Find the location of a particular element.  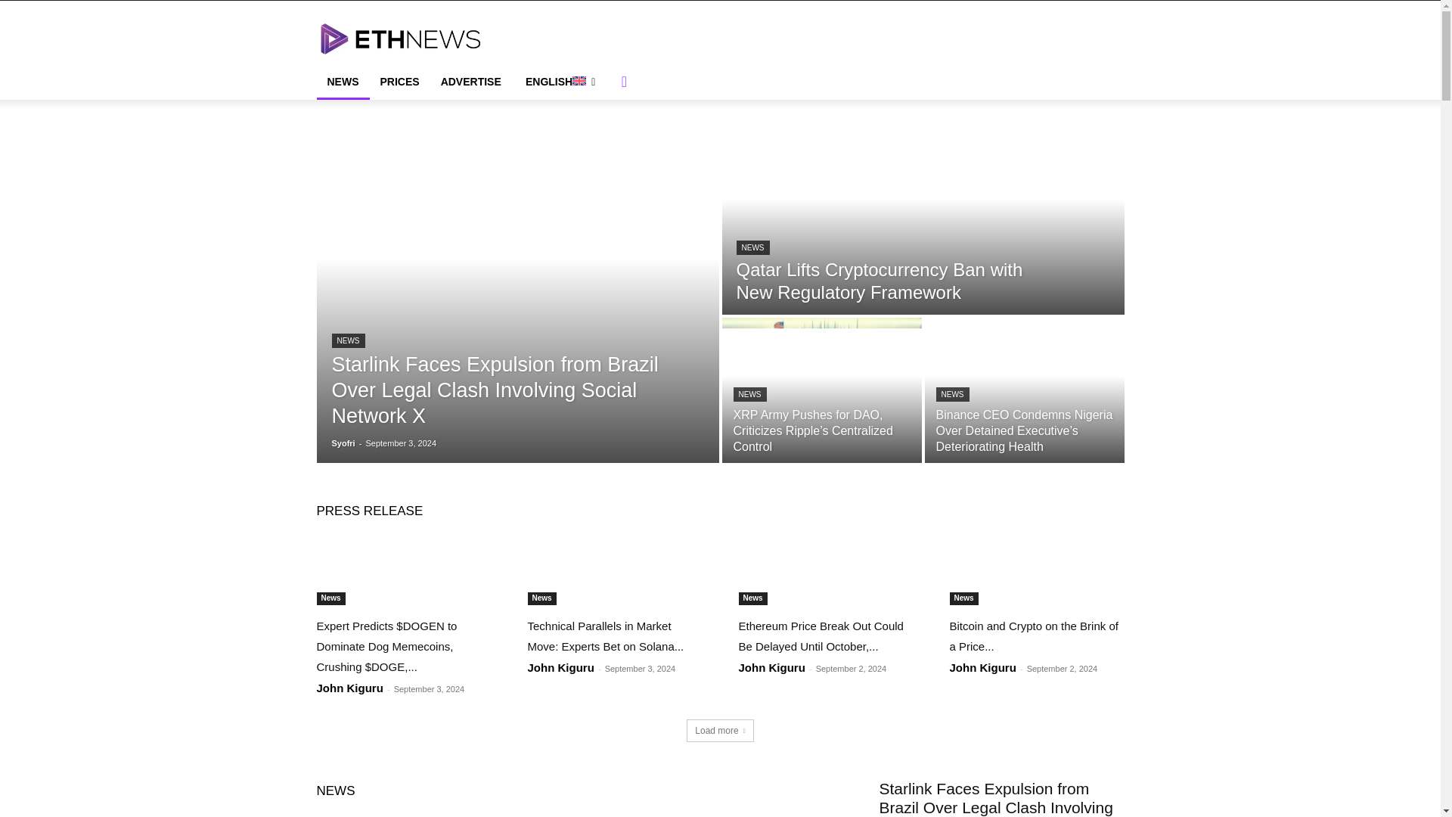

PRICES is located at coordinates (399, 82).